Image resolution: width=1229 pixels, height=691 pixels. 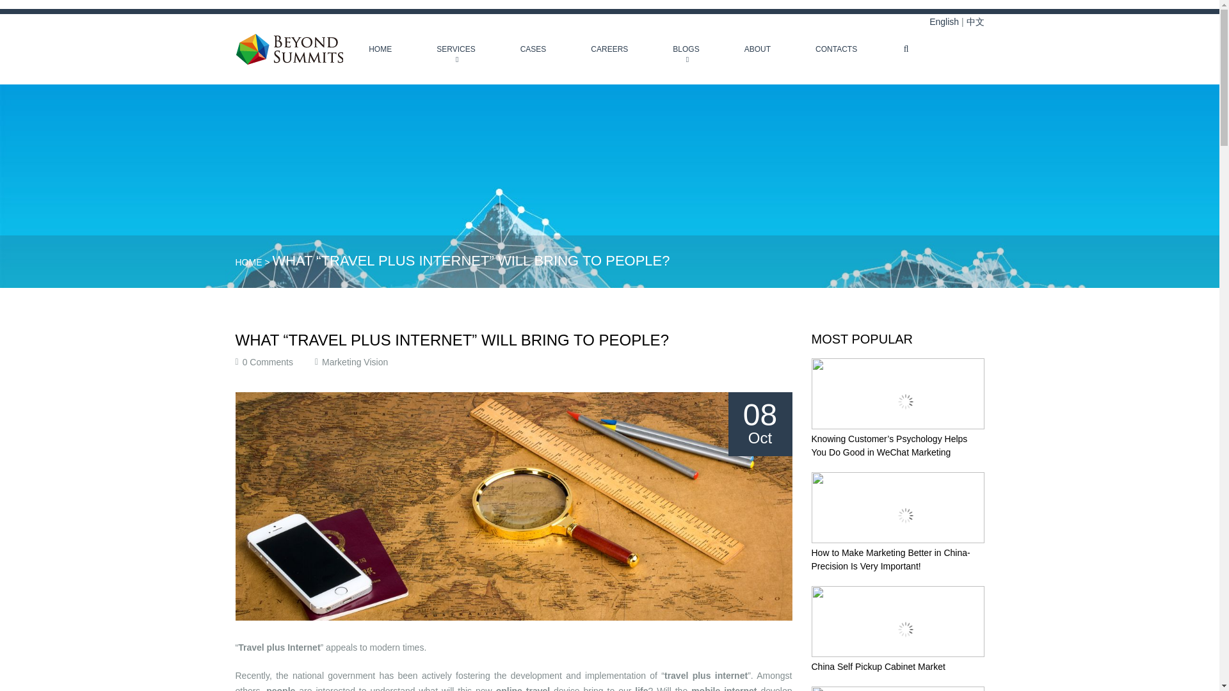 What do you see at coordinates (456, 49) in the screenshot?
I see `SERVICES` at bounding box center [456, 49].